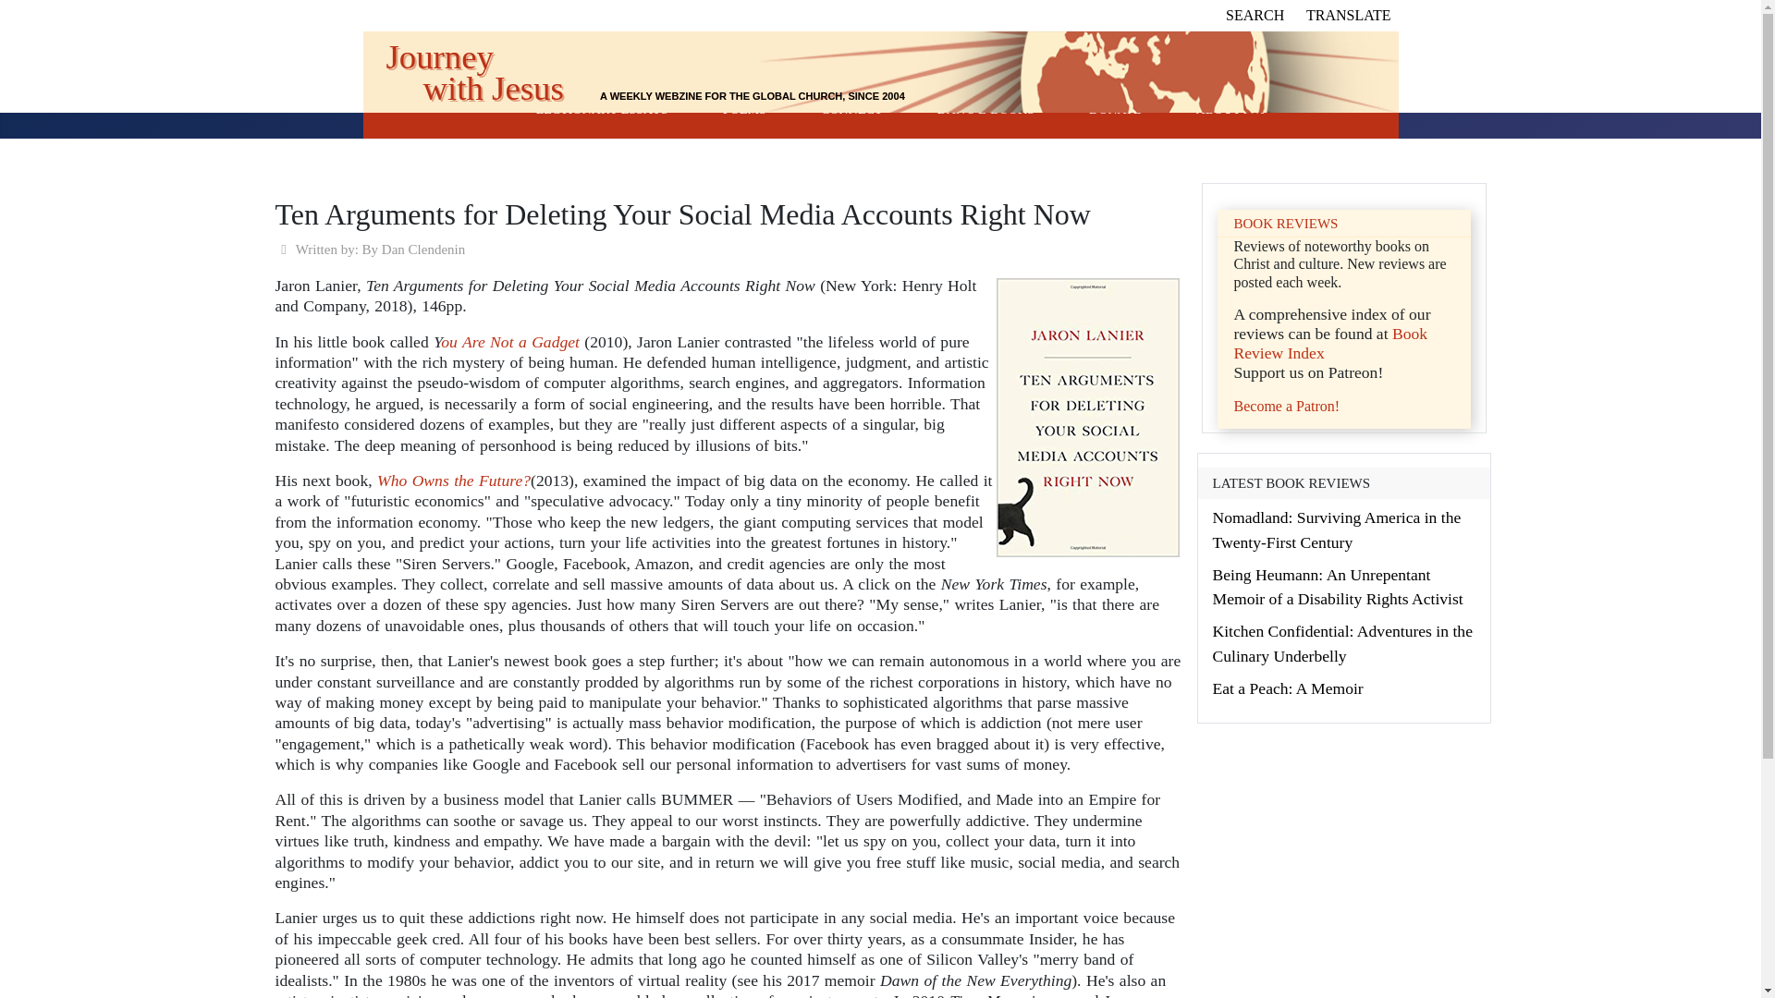 The image size is (1775, 998). I want to click on LECTIONARY ESSAYS, so click(602, 109).